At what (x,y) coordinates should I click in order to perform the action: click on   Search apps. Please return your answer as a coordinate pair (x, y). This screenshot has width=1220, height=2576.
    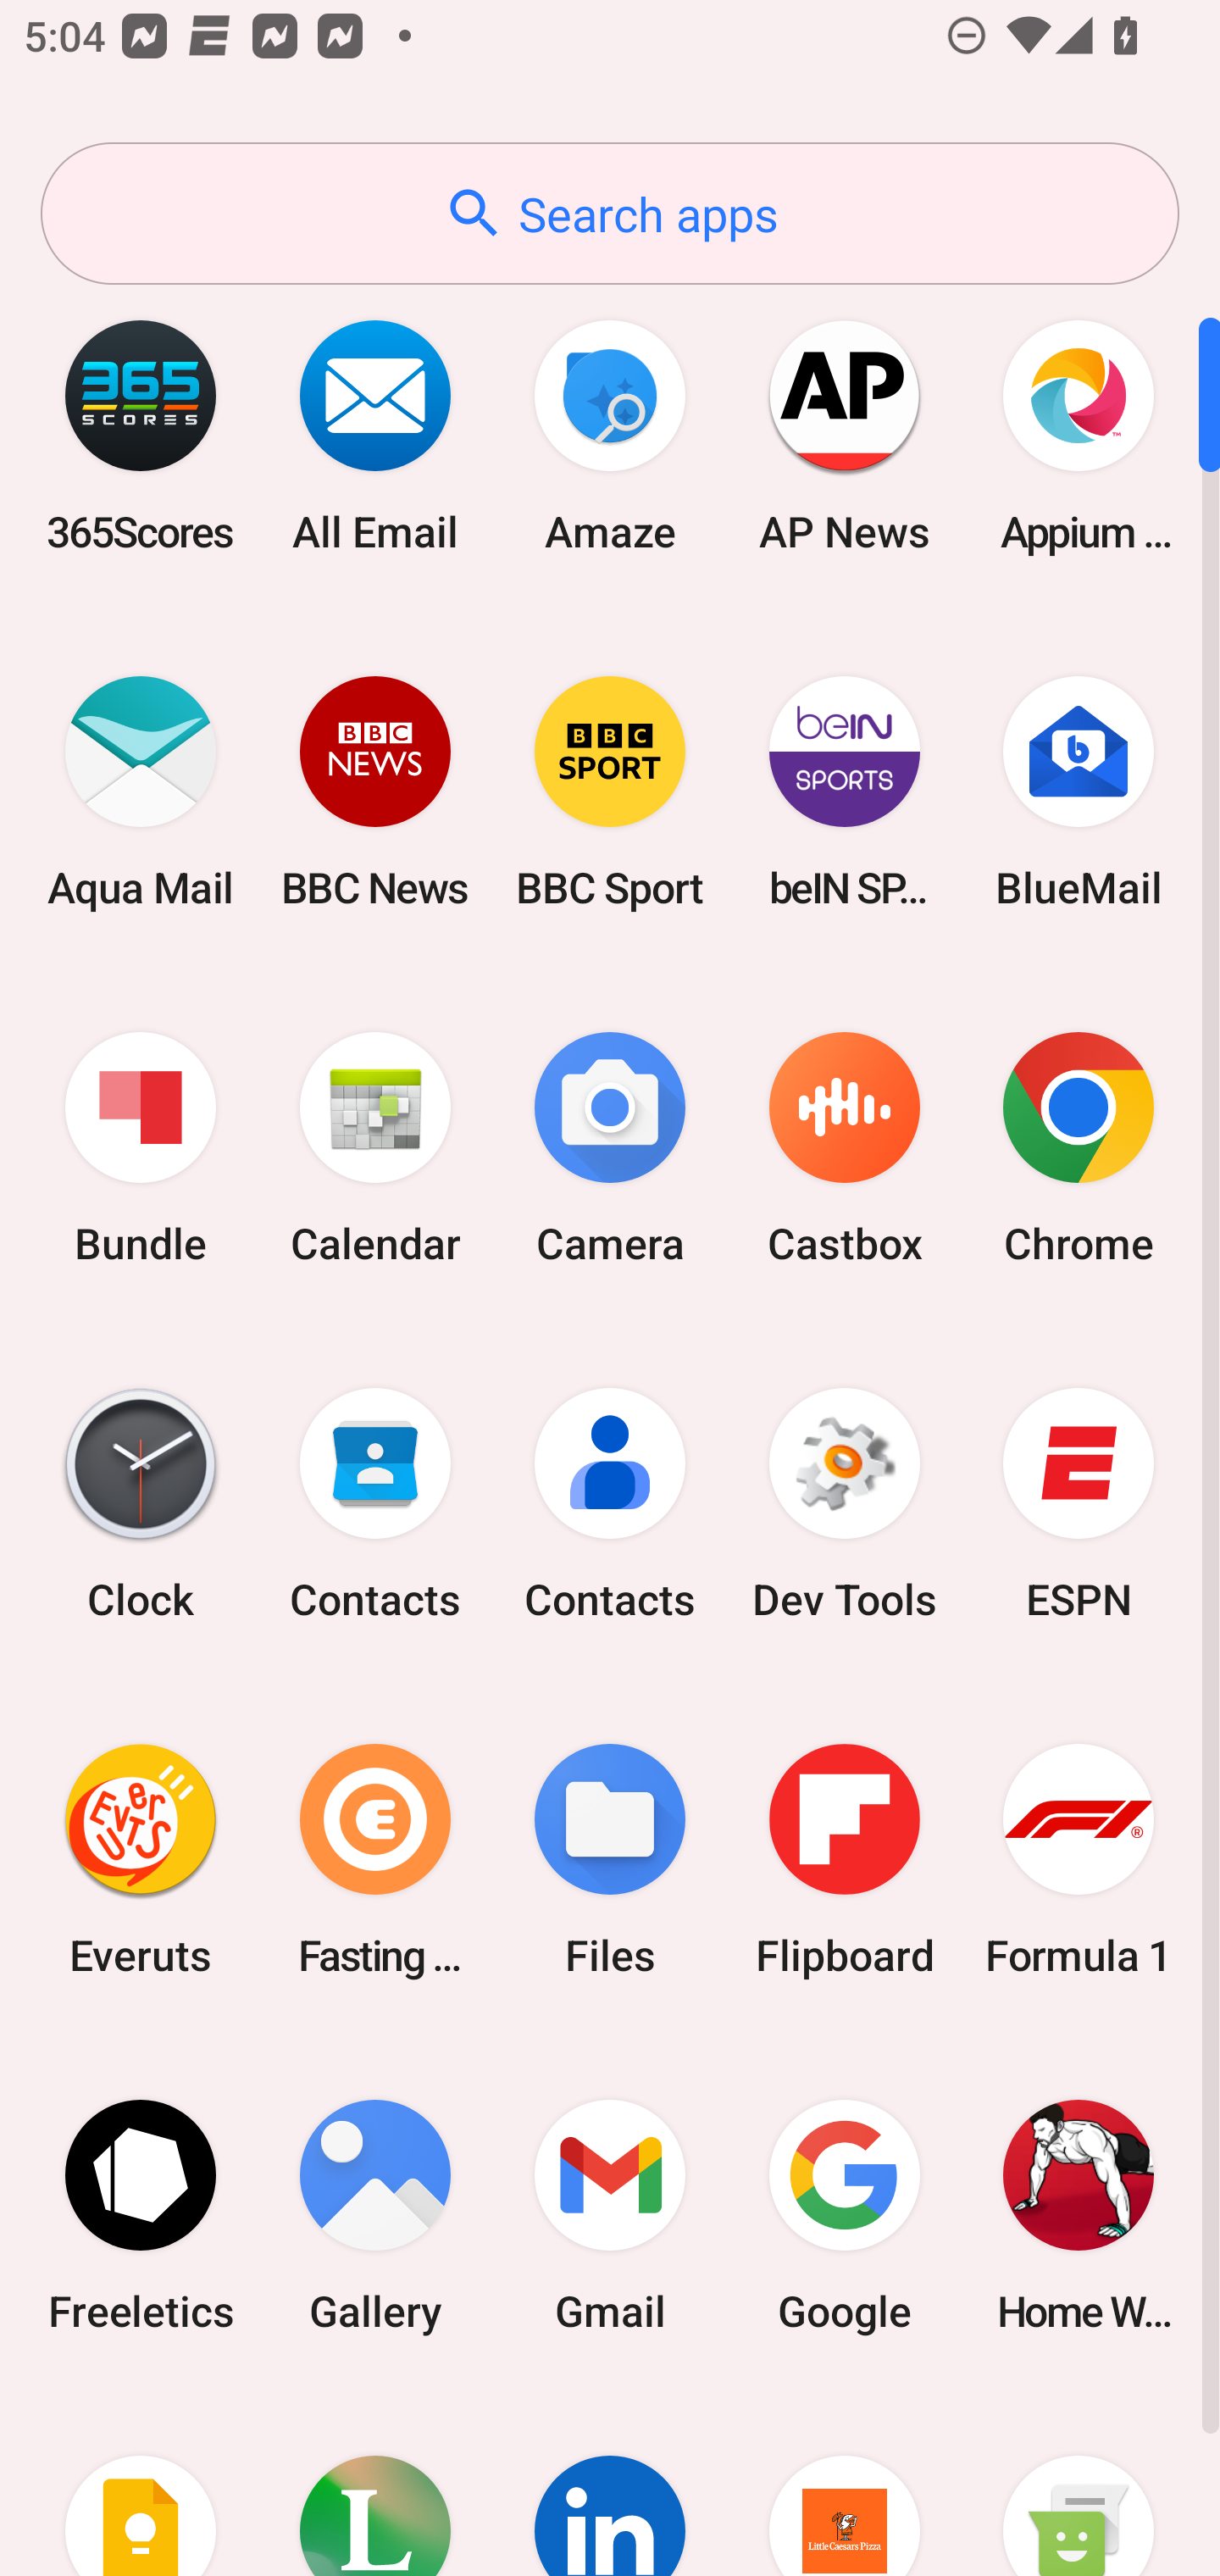
    Looking at the image, I should click on (610, 214).